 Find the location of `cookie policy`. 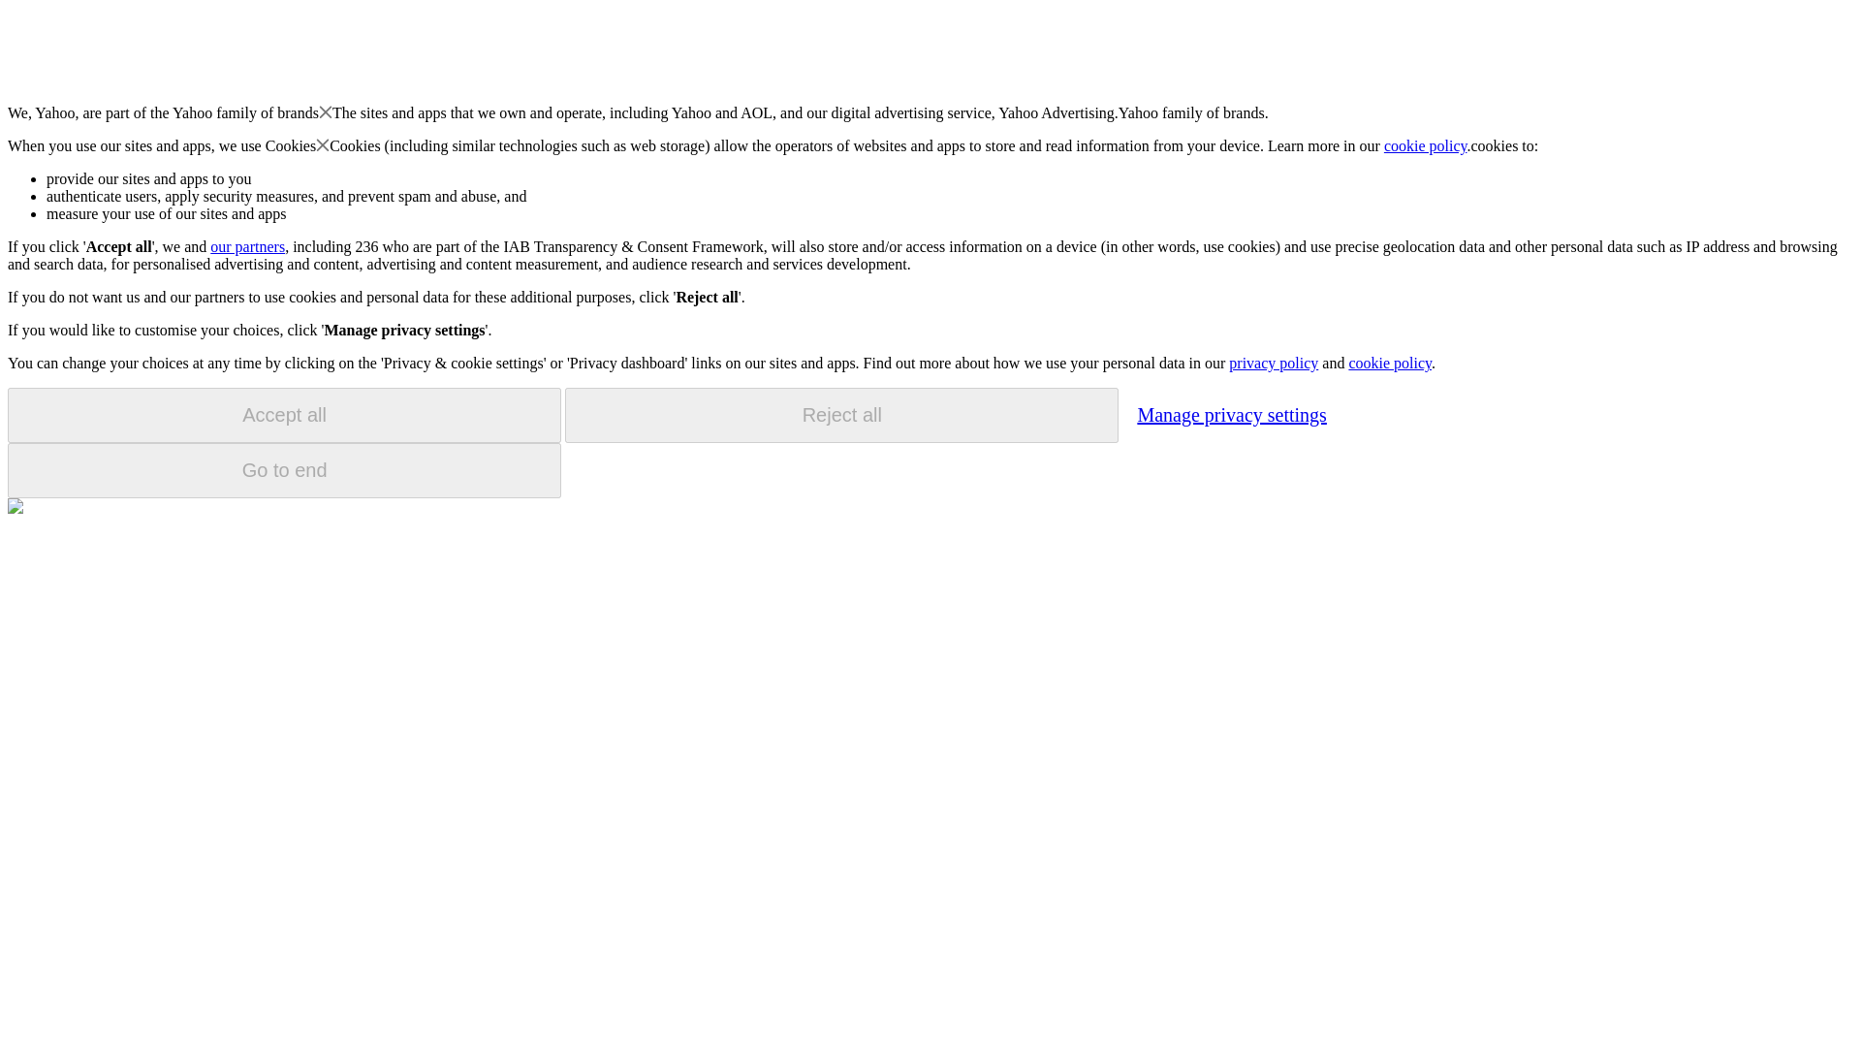

cookie policy is located at coordinates (1389, 363).